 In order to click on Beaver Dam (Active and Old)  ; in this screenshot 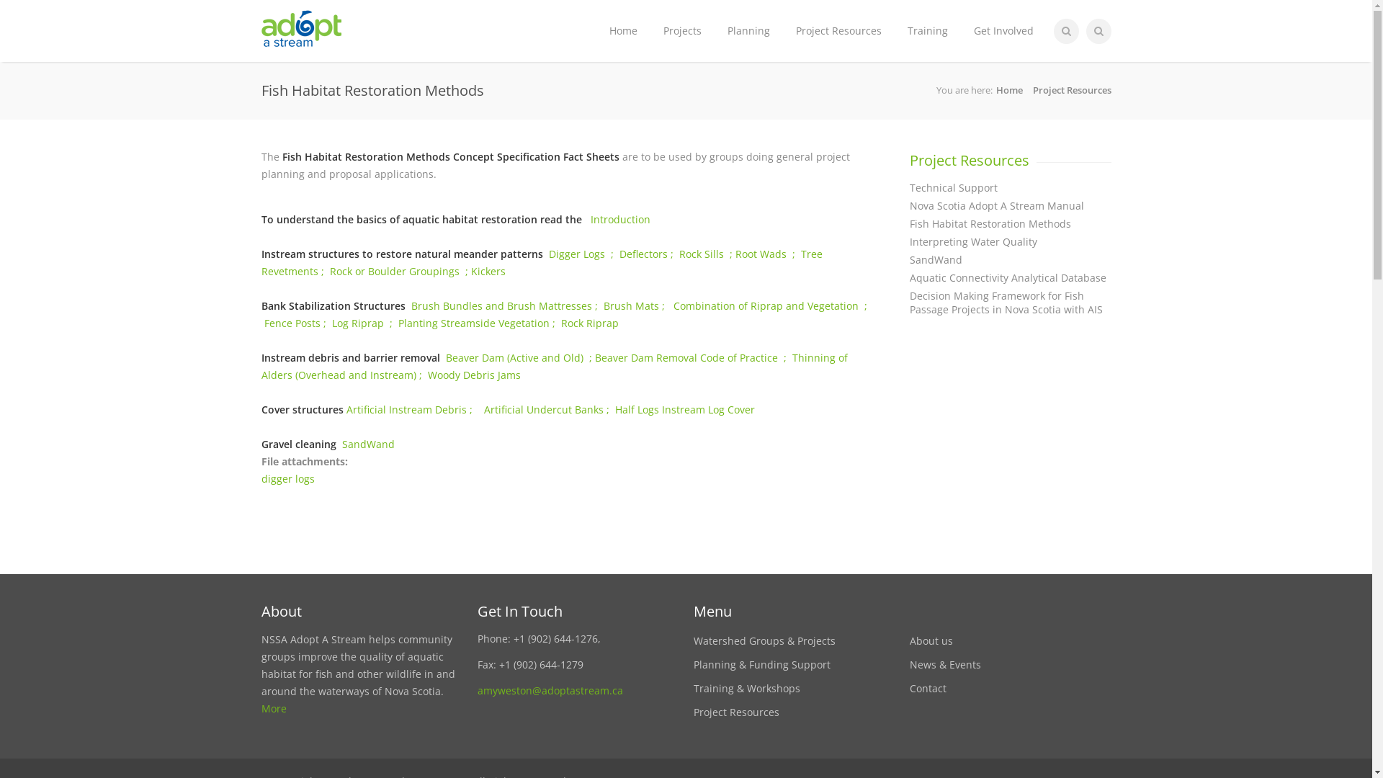, I will do `click(520, 357)`.